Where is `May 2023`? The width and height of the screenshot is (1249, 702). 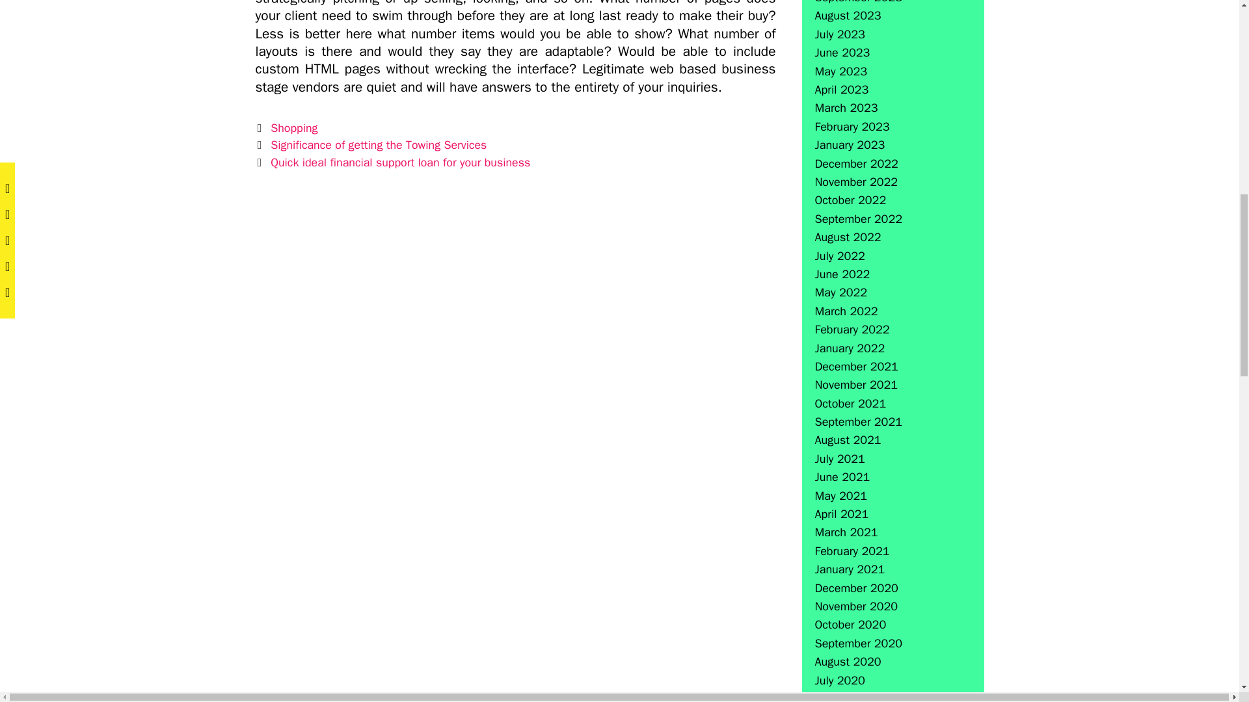
May 2023 is located at coordinates (840, 71).